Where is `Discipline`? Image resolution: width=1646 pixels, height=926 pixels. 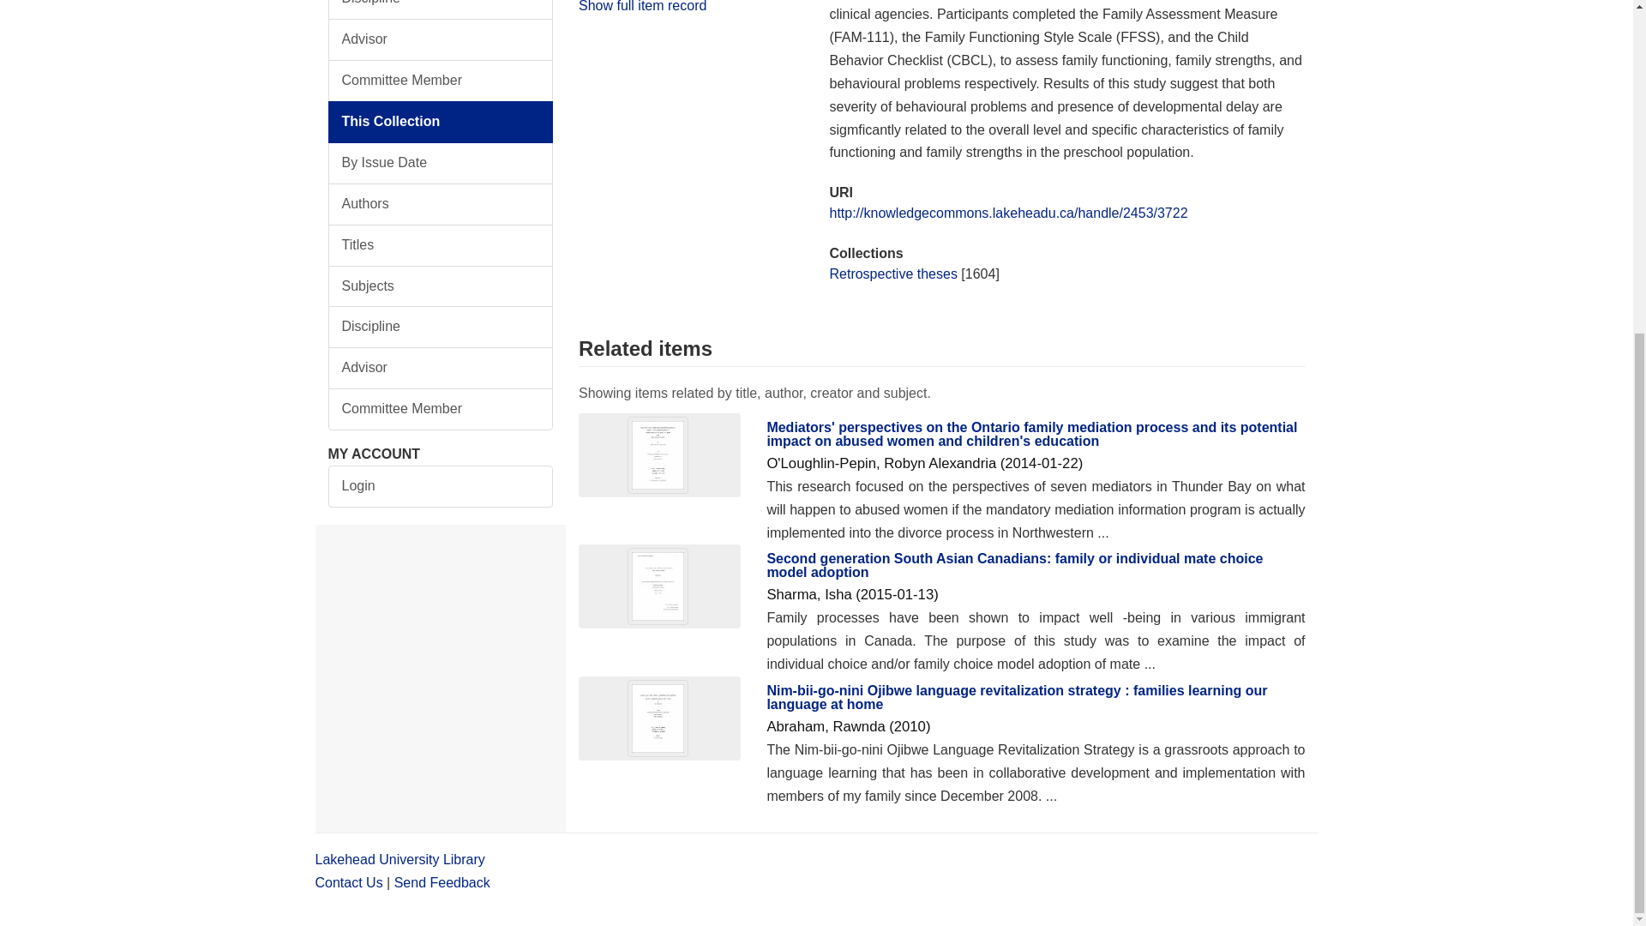
Discipline is located at coordinates (441, 9).